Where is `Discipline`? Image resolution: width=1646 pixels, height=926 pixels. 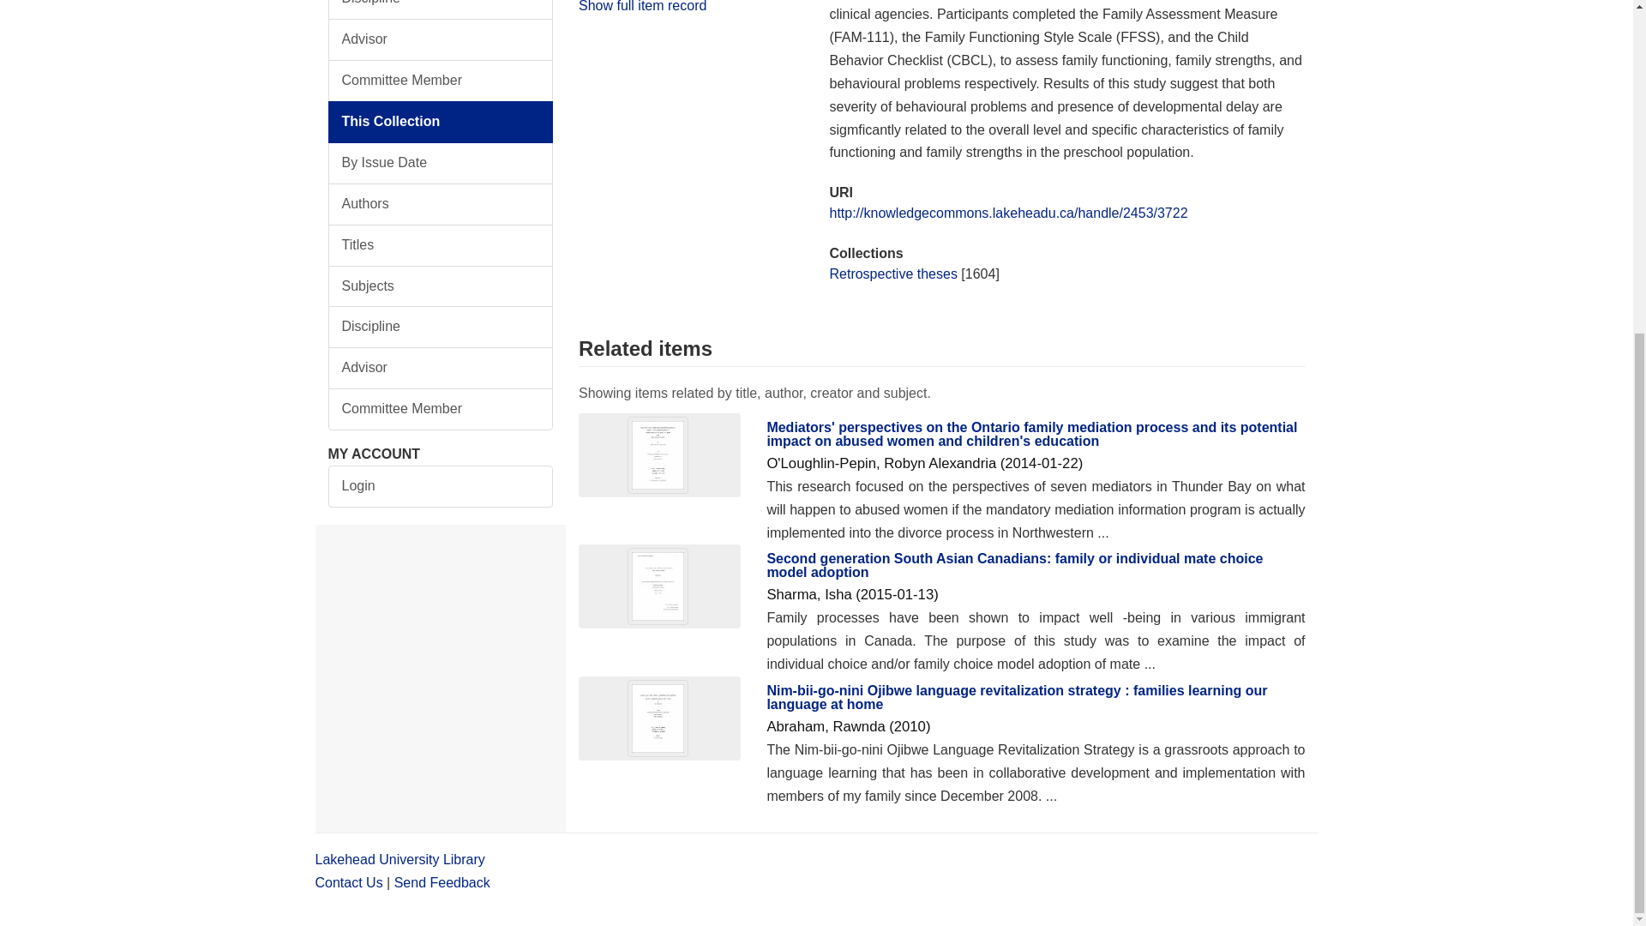
Discipline is located at coordinates (441, 9).